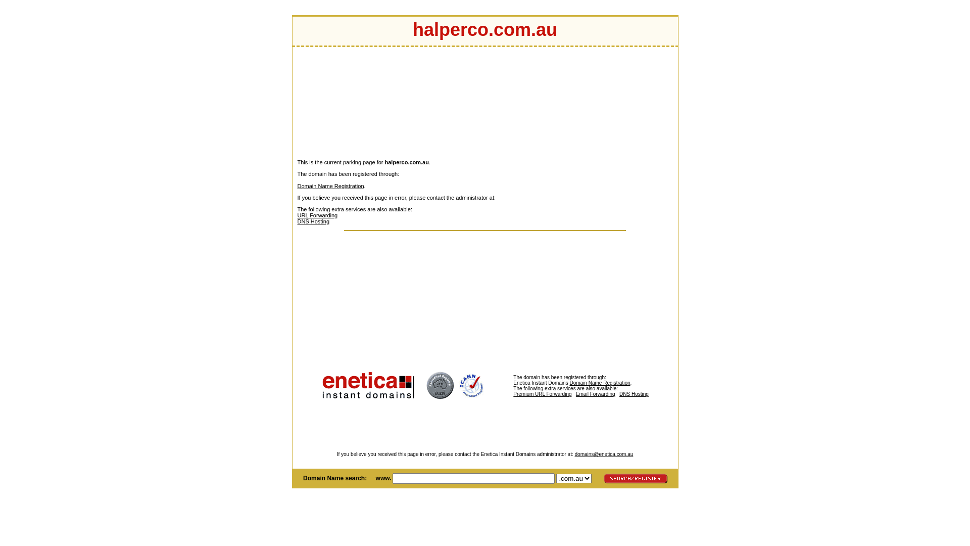 The image size is (970, 546). I want to click on URL Forwarding, so click(317, 215).